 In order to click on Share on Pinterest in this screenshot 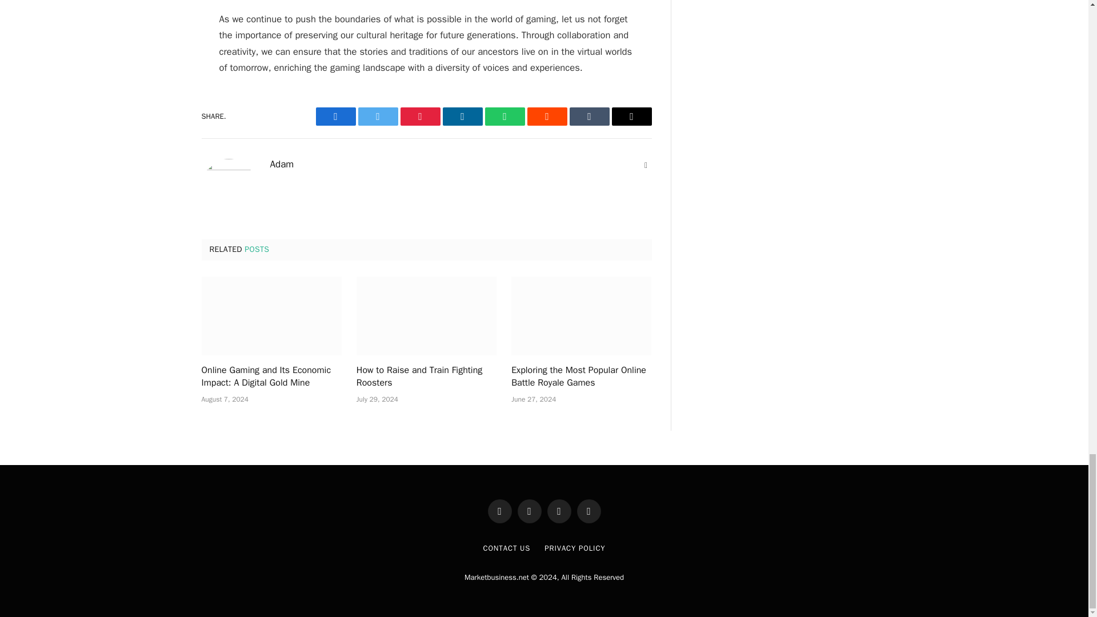, I will do `click(419, 117)`.